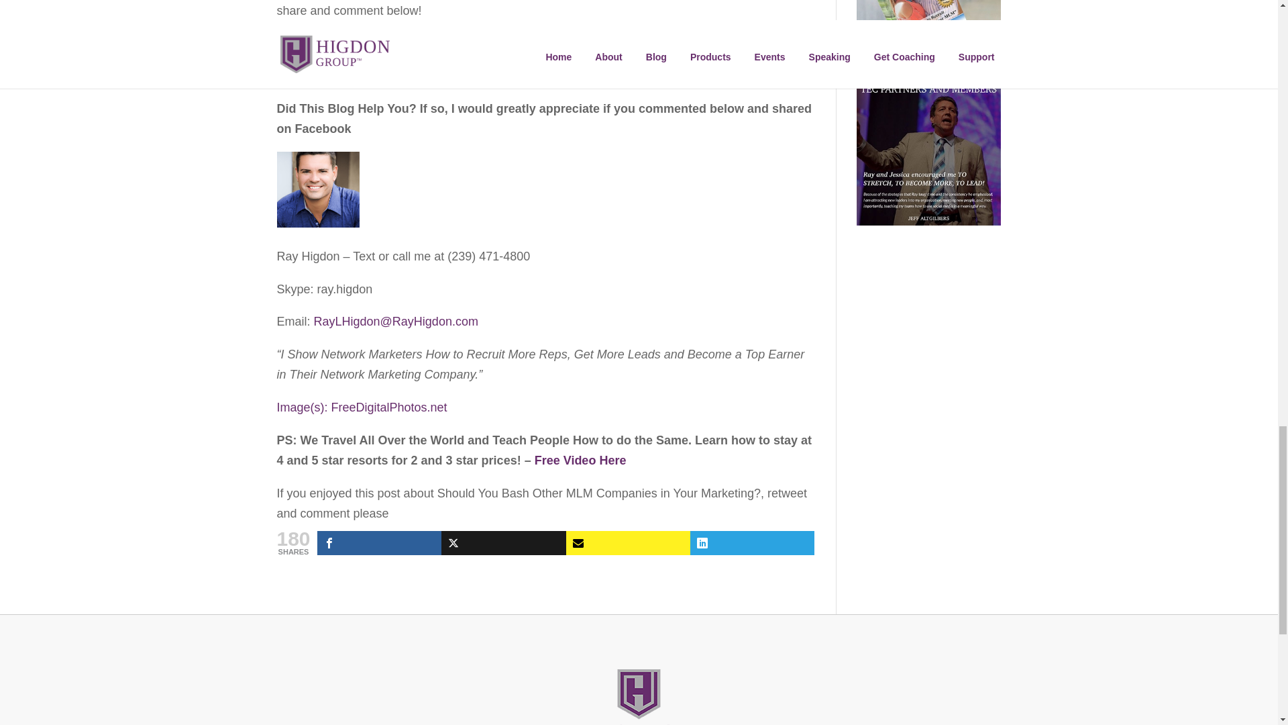 The height and width of the screenshot is (725, 1288). I want to click on Free Video Here, so click(580, 461).